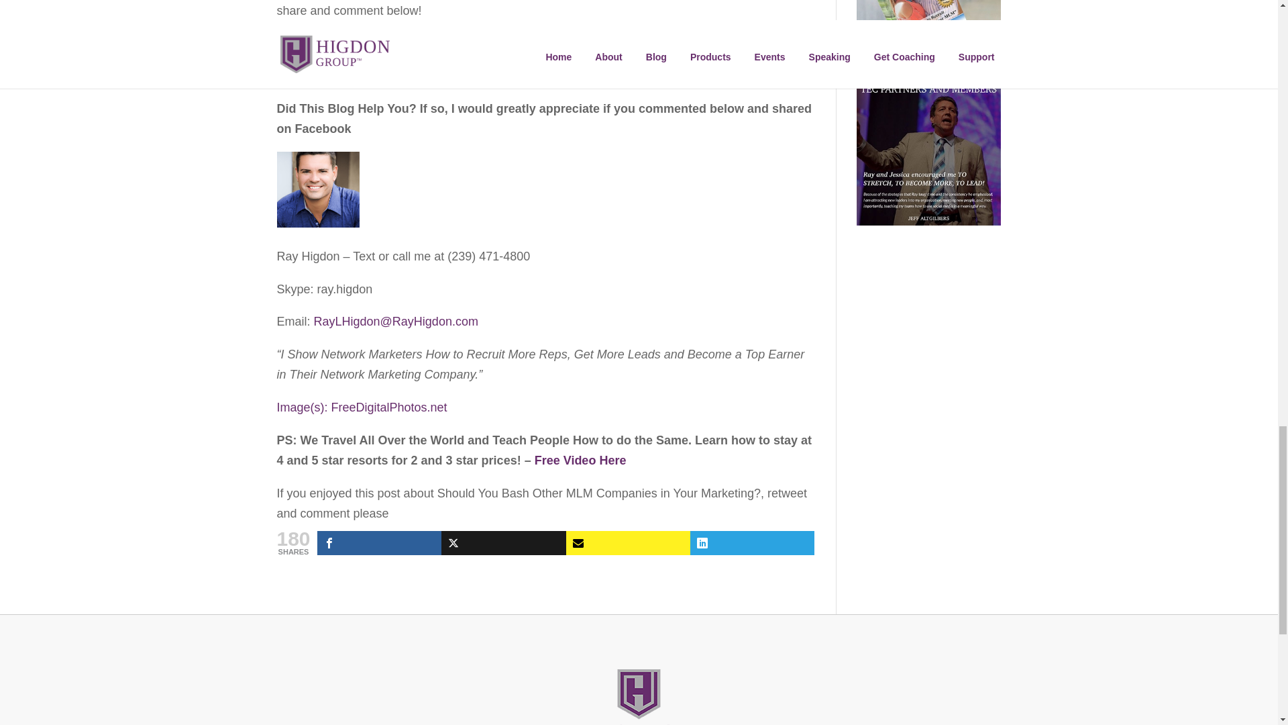 The height and width of the screenshot is (725, 1288). I want to click on Free Video Here, so click(580, 461).